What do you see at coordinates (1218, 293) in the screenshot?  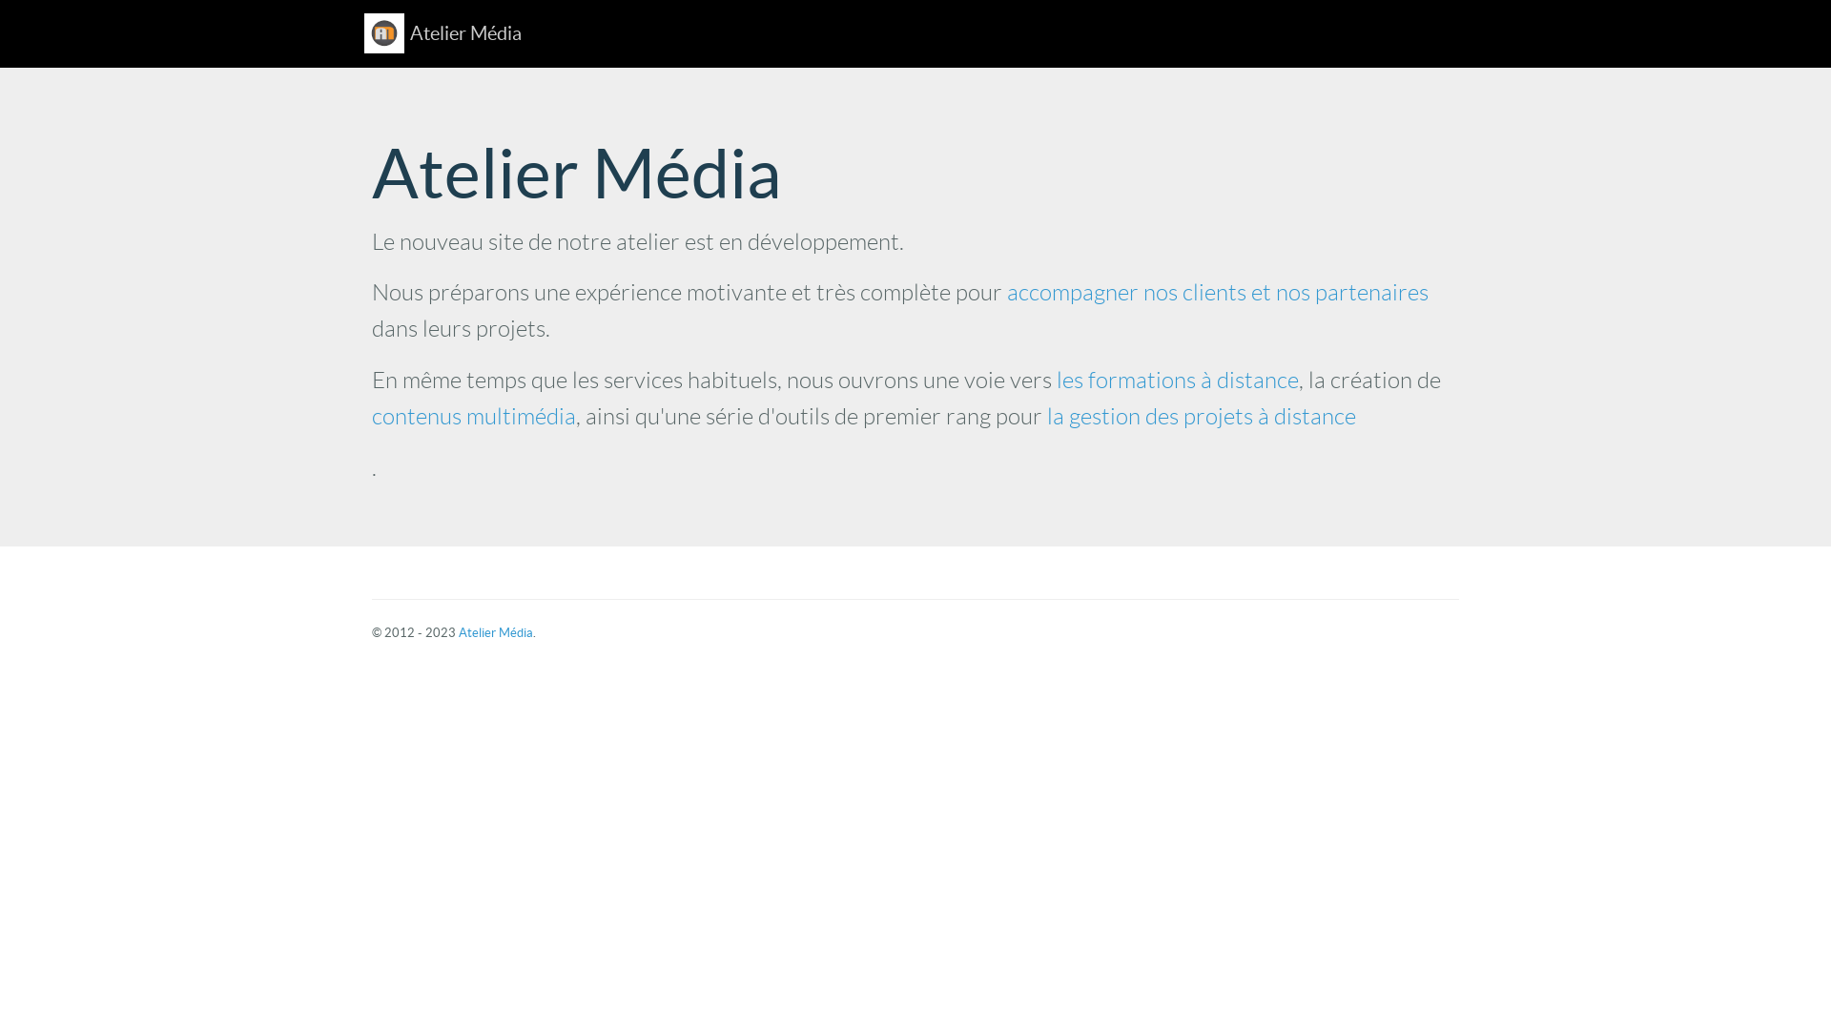 I see `accompagner nos clients et nos partenaires` at bounding box center [1218, 293].